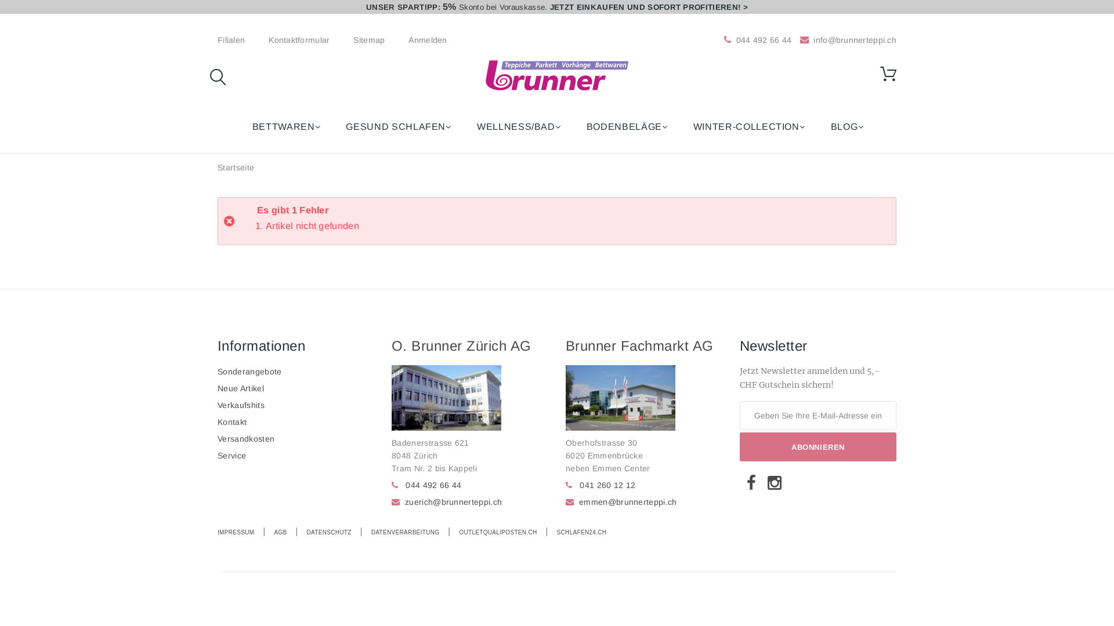  Describe the element at coordinates (582, 532) in the screenshot. I see `SCHLAFEN24.CH` at that location.